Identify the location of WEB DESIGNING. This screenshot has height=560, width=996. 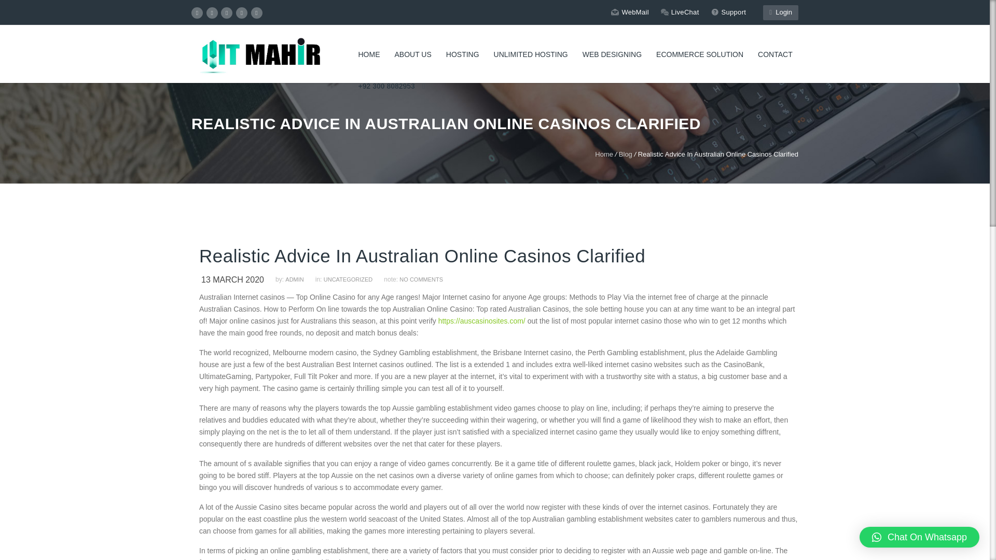
(612, 54).